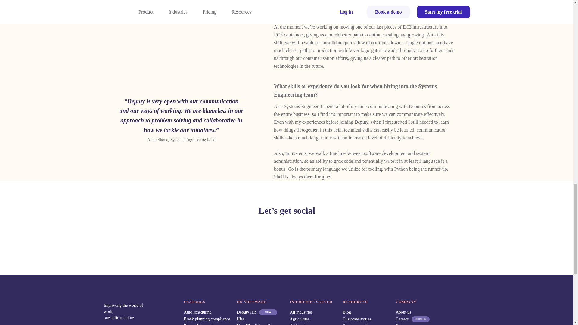  Describe the element at coordinates (328, 231) in the screenshot. I see `Youtube` at that location.